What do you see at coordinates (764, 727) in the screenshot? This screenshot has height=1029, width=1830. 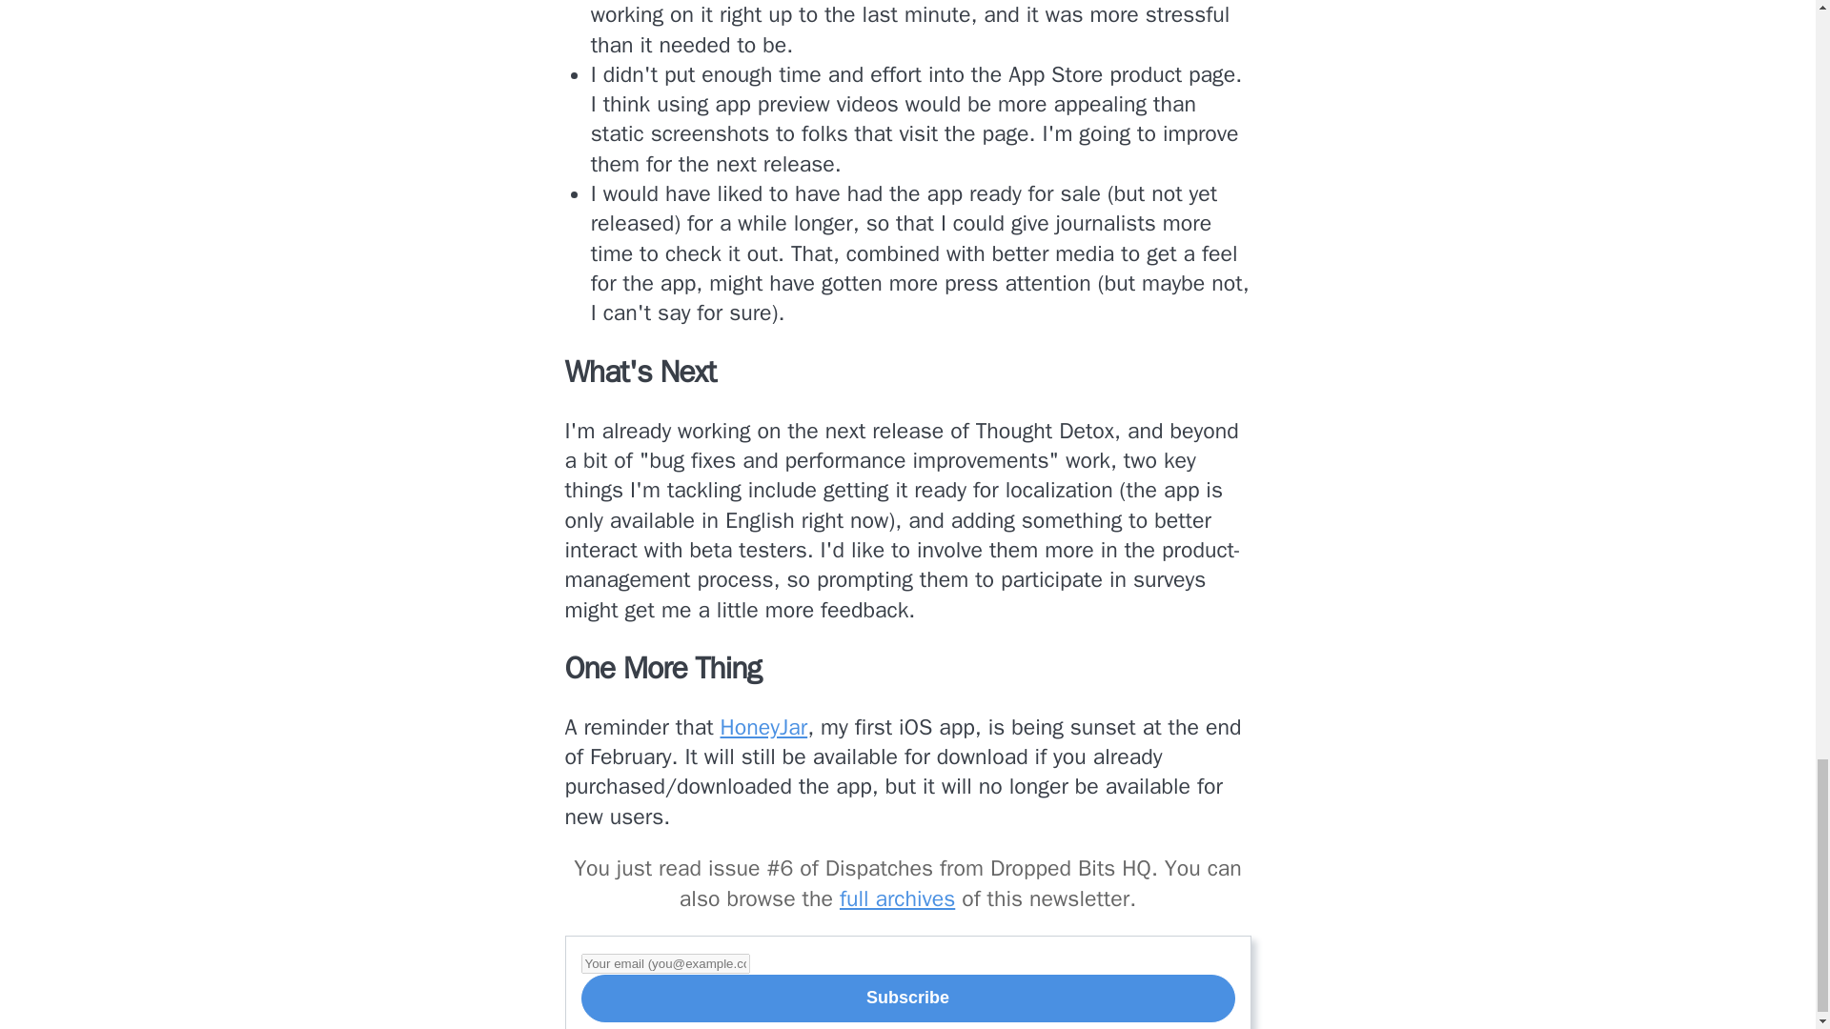 I see `HoneyJar` at bounding box center [764, 727].